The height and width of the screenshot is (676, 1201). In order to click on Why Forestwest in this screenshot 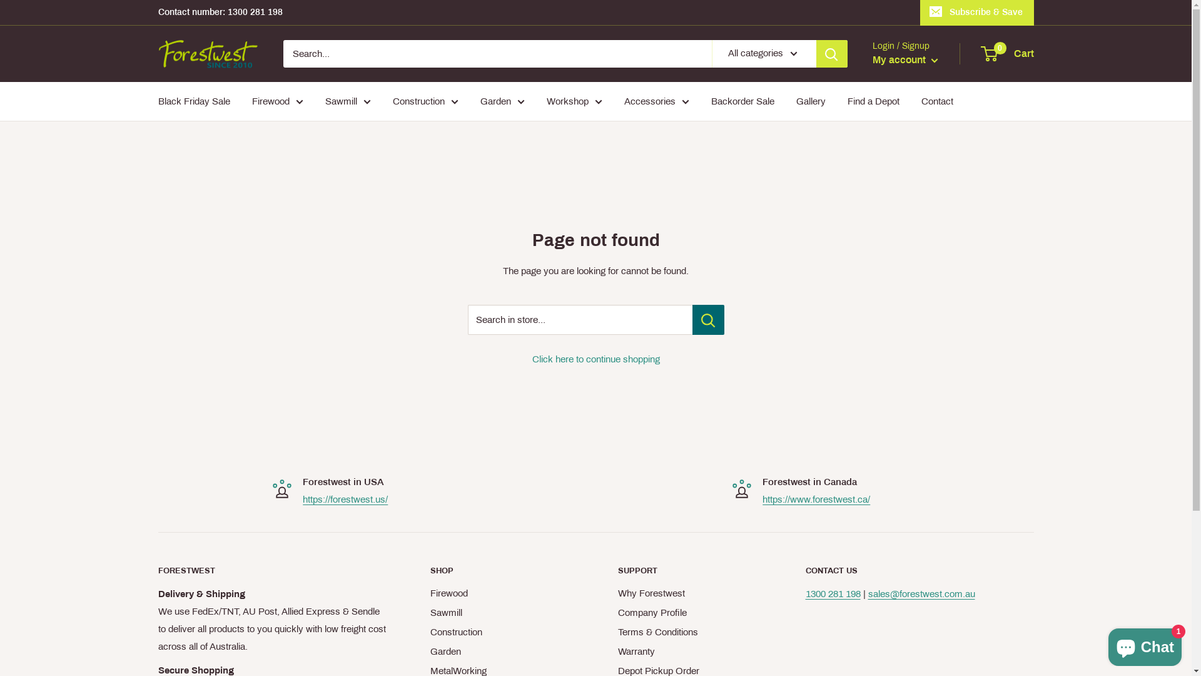, I will do `click(689, 593)`.